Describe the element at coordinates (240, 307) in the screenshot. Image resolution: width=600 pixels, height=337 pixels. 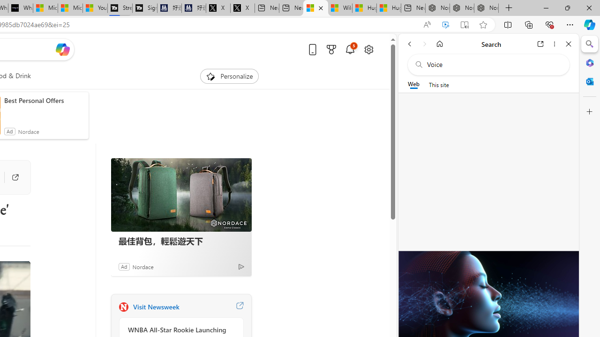
I see `Visit Newsweek website` at that location.